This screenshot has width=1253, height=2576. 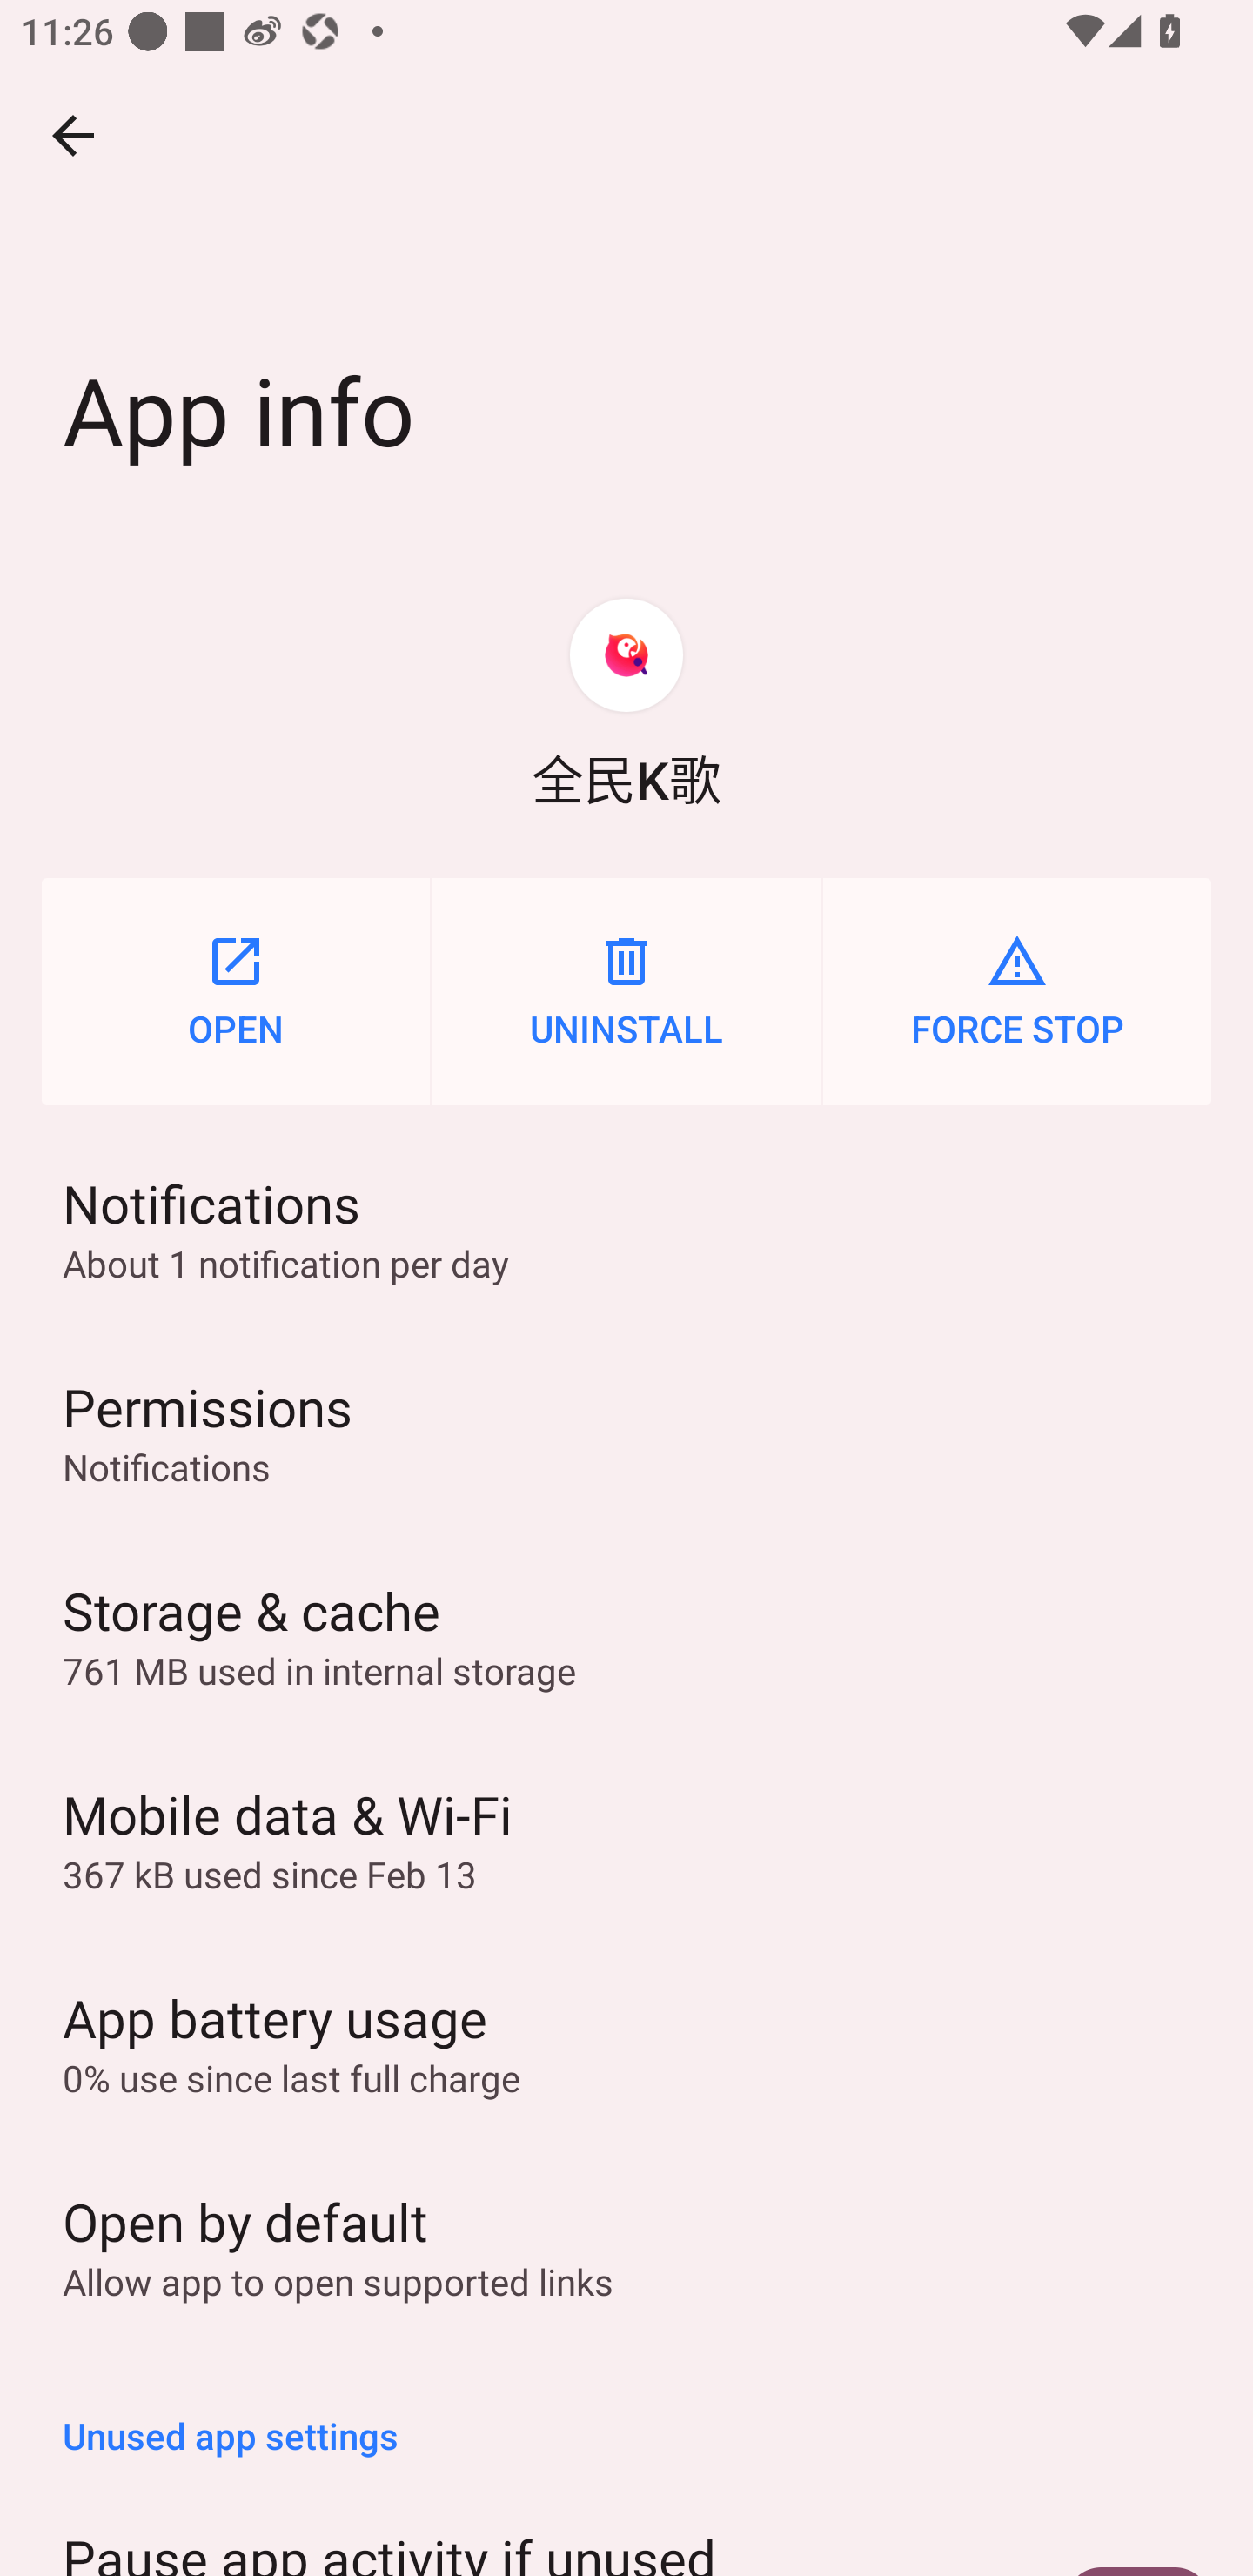 What do you see at coordinates (626, 1431) in the screenshot?
I see `Permissions Notifications` at bounding box center [626, 1431].